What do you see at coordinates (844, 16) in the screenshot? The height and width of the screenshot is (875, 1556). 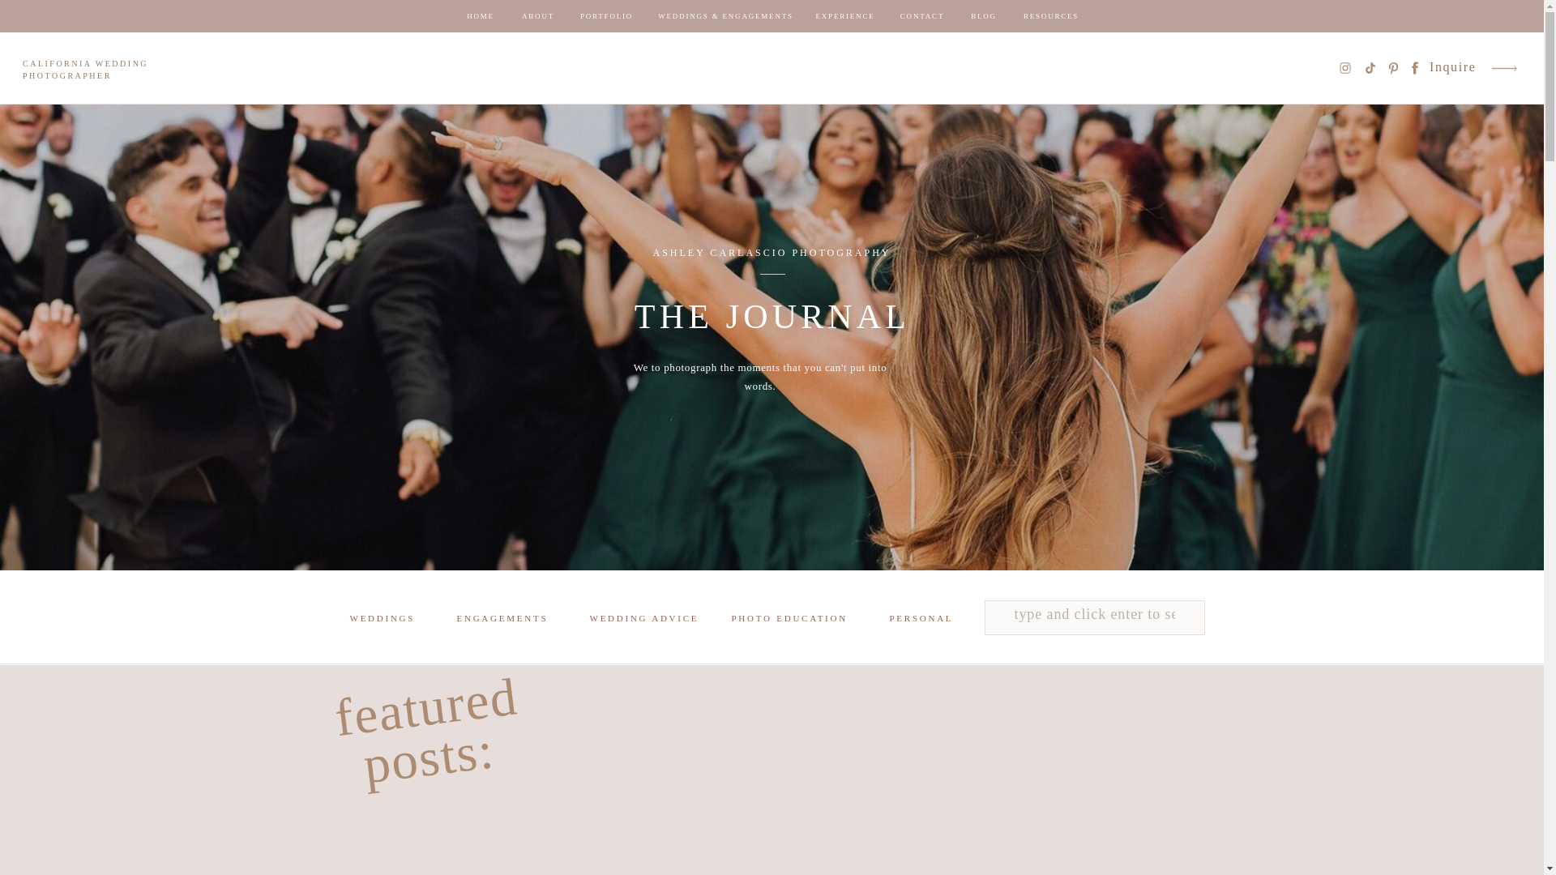 I see `EXPERIENCE` at bounding box center [844, 16].